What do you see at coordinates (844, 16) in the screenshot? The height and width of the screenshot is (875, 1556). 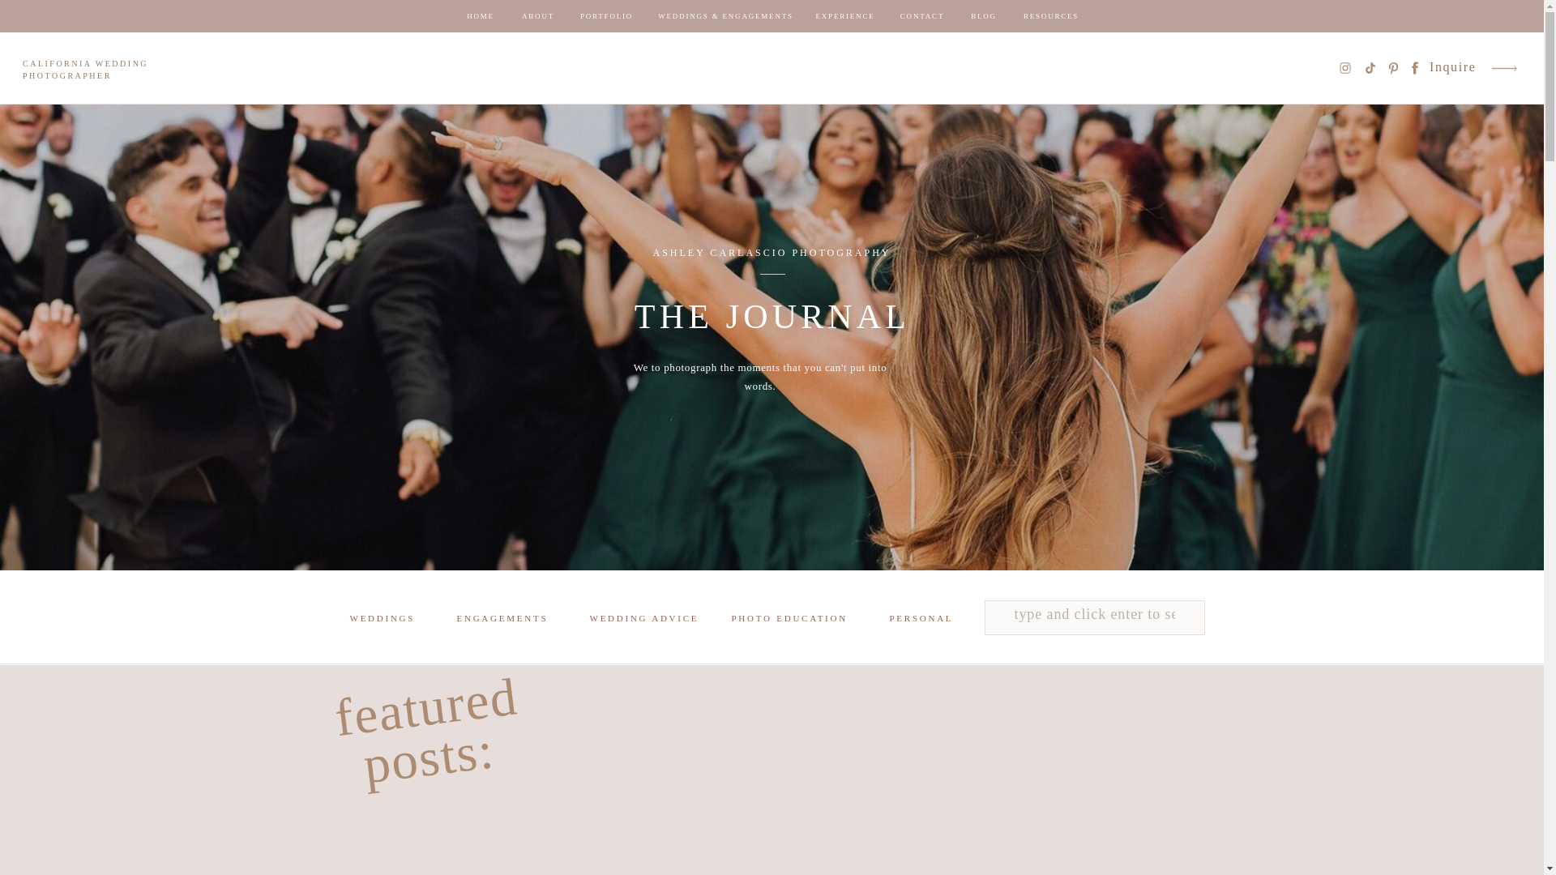 I see `EXPERIENCE` at bounding box center [844, 16].